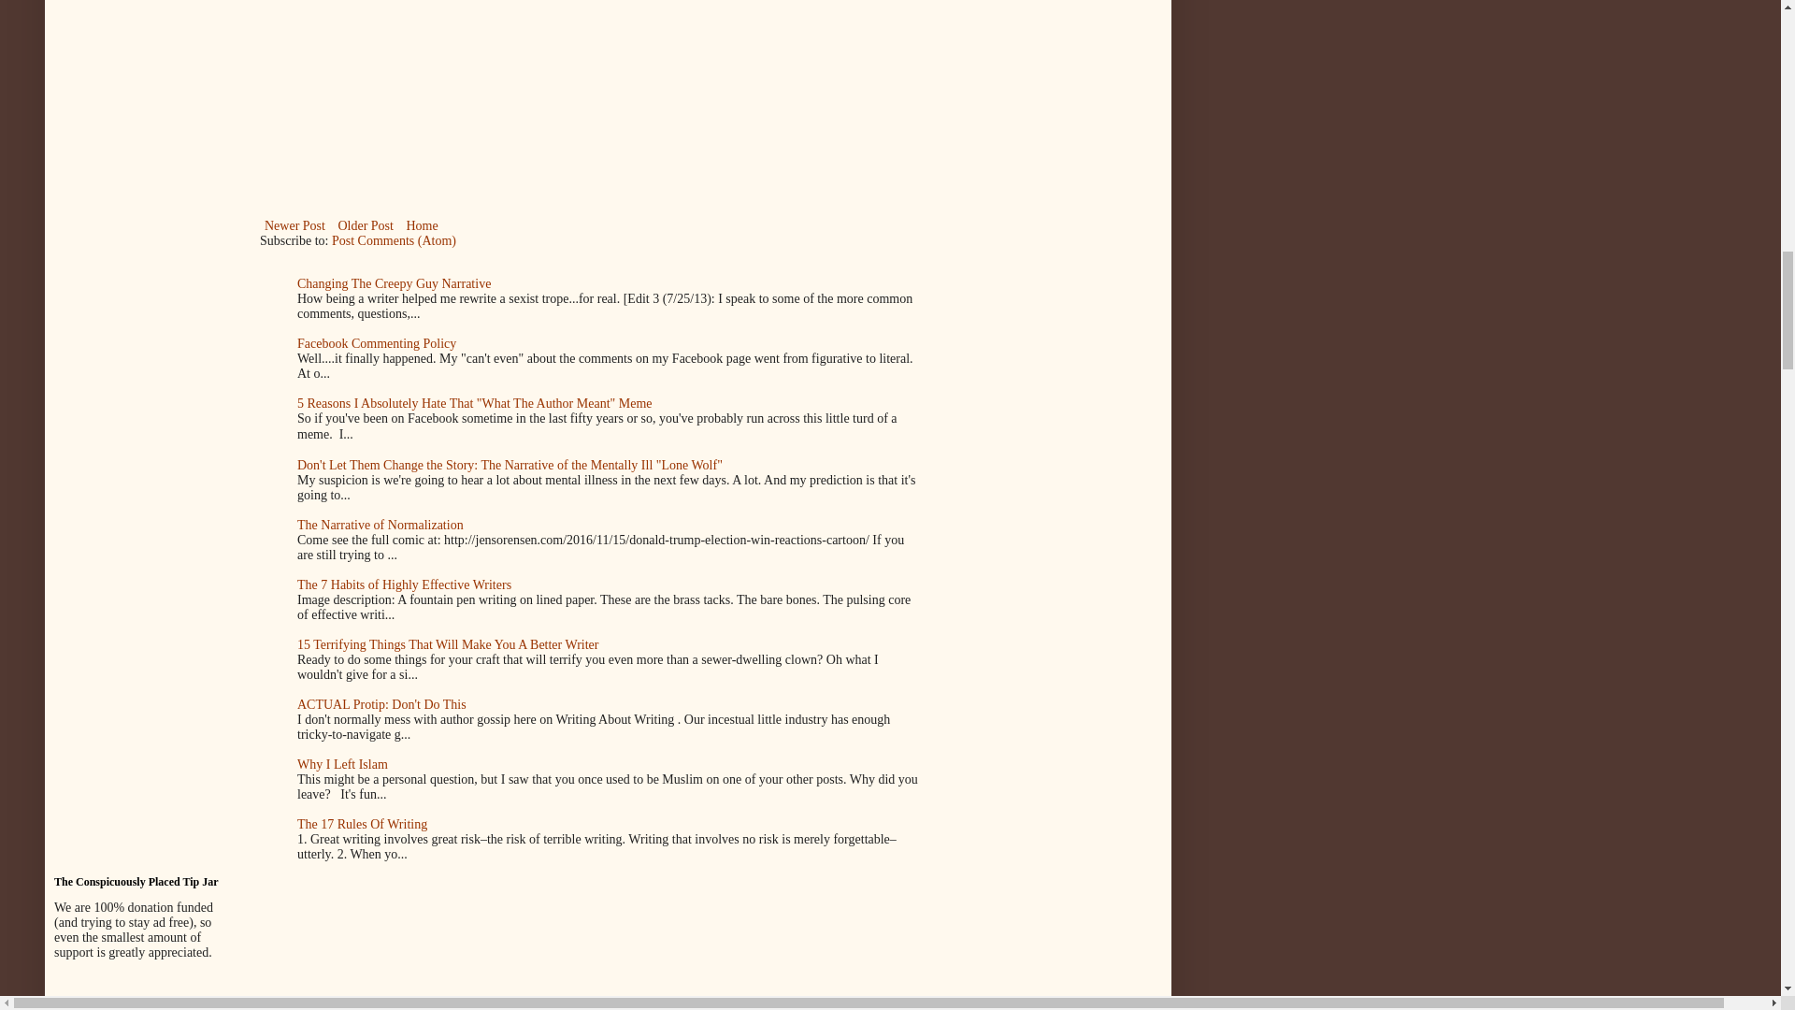 The image size is (1795, 1010). Describe the element at coordinates (404, 584) in the screenshot. I see `The 7 Habits of Highly Effective Writers` at that location.